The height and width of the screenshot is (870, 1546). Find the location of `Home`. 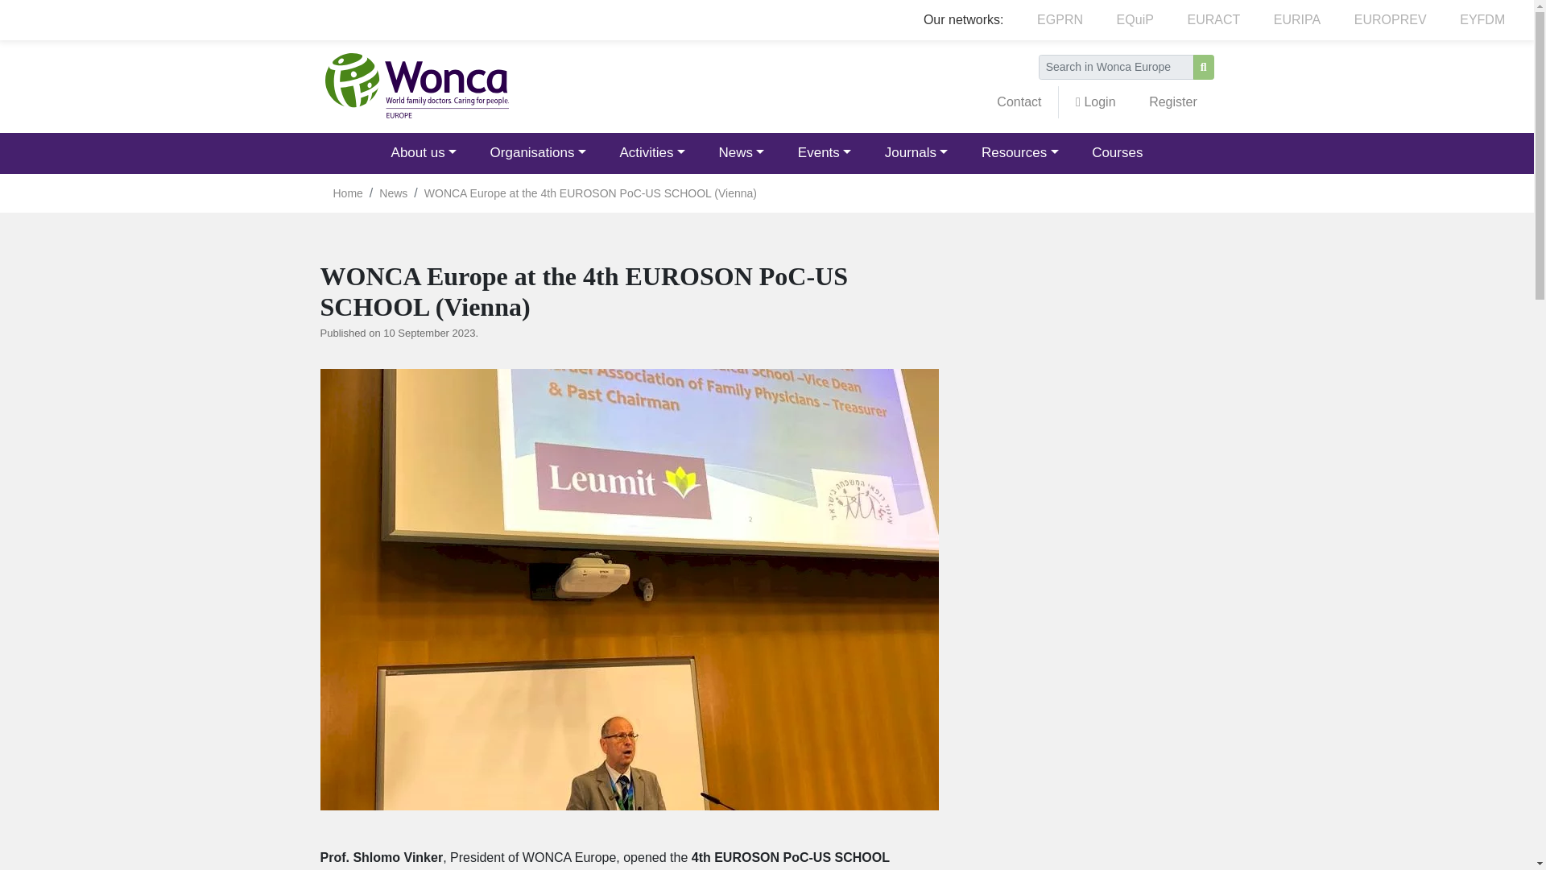

Home is located at coordinates (415, 85).